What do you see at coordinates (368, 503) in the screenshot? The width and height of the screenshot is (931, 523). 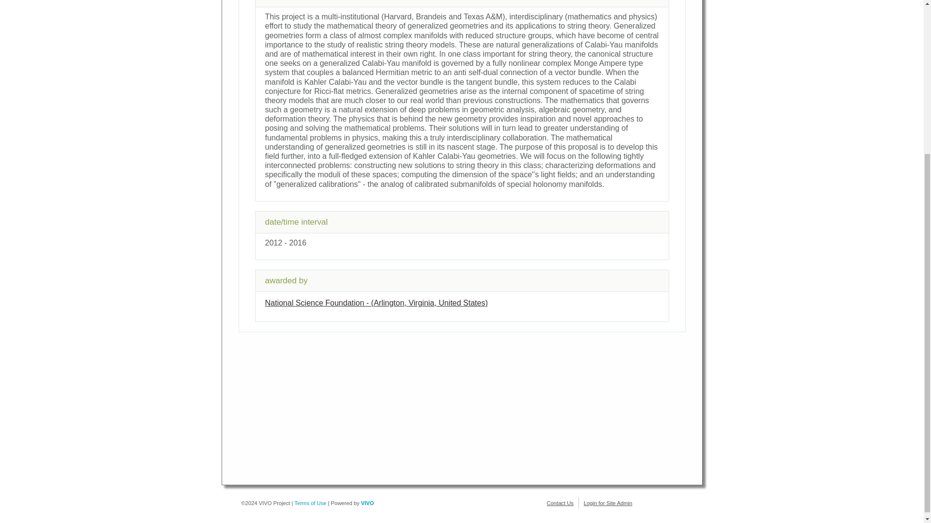 I see `VIVO` at bounding box center [368, 503].